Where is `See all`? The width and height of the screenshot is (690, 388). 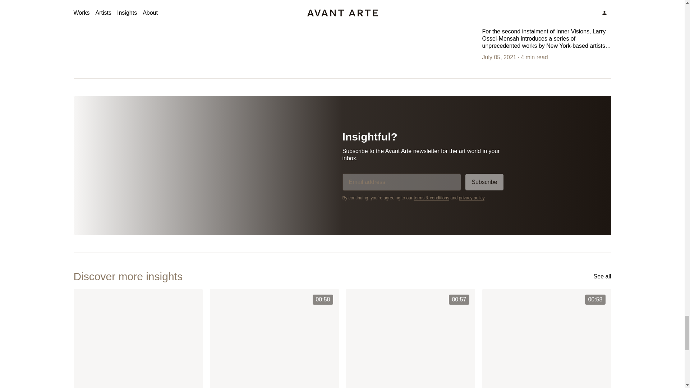
See all is located at coordinates (602, 277).